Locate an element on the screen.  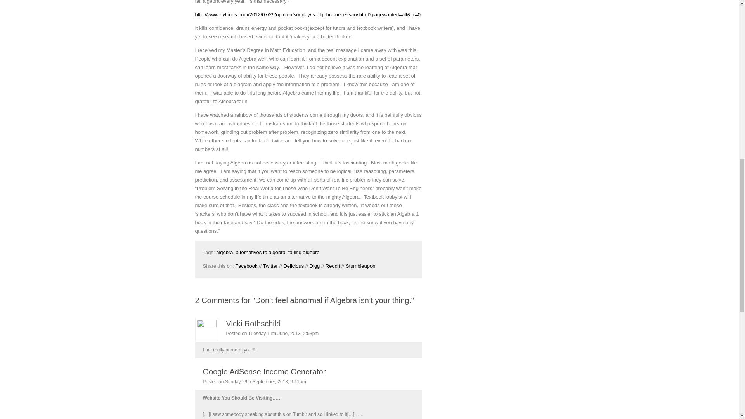
Vicki Rothschild is located at coordinates (253, 323).